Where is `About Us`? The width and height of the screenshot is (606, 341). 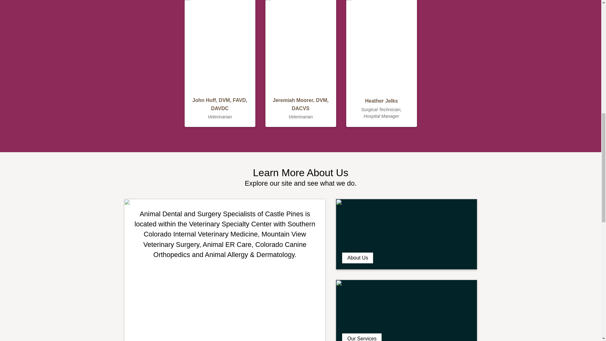 About Us is located at coordinates (407, 234).